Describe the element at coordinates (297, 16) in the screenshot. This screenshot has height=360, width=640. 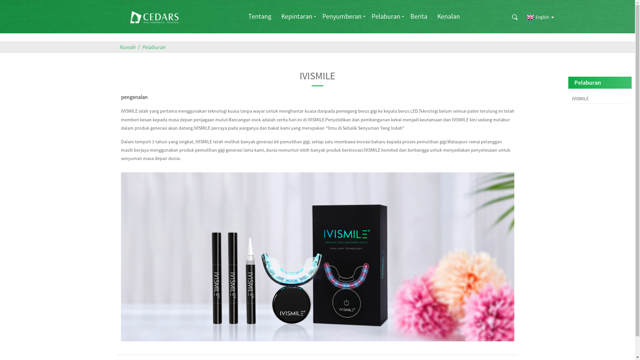
I see `Kepintaran` at that location.